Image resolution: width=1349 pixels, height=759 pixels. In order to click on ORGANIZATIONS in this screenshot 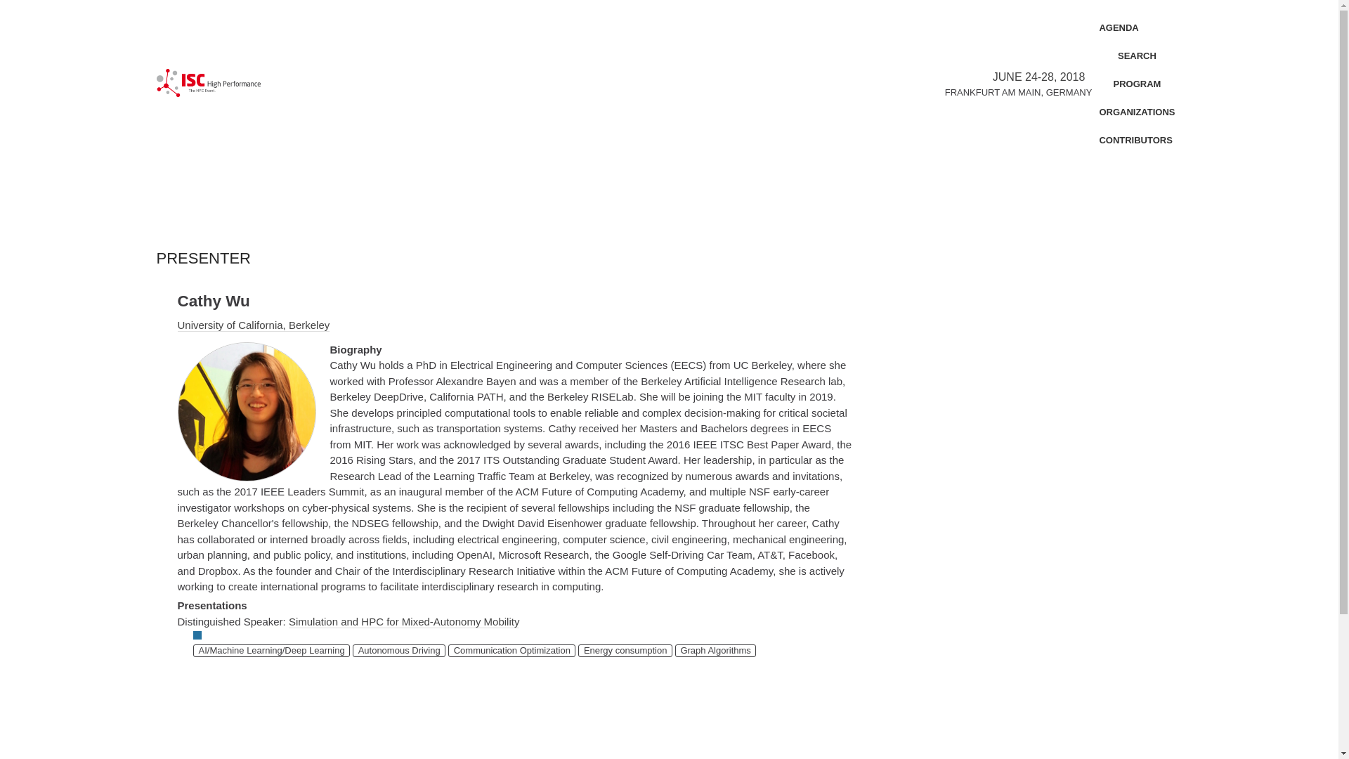, I will do `click(1137, 112)`.